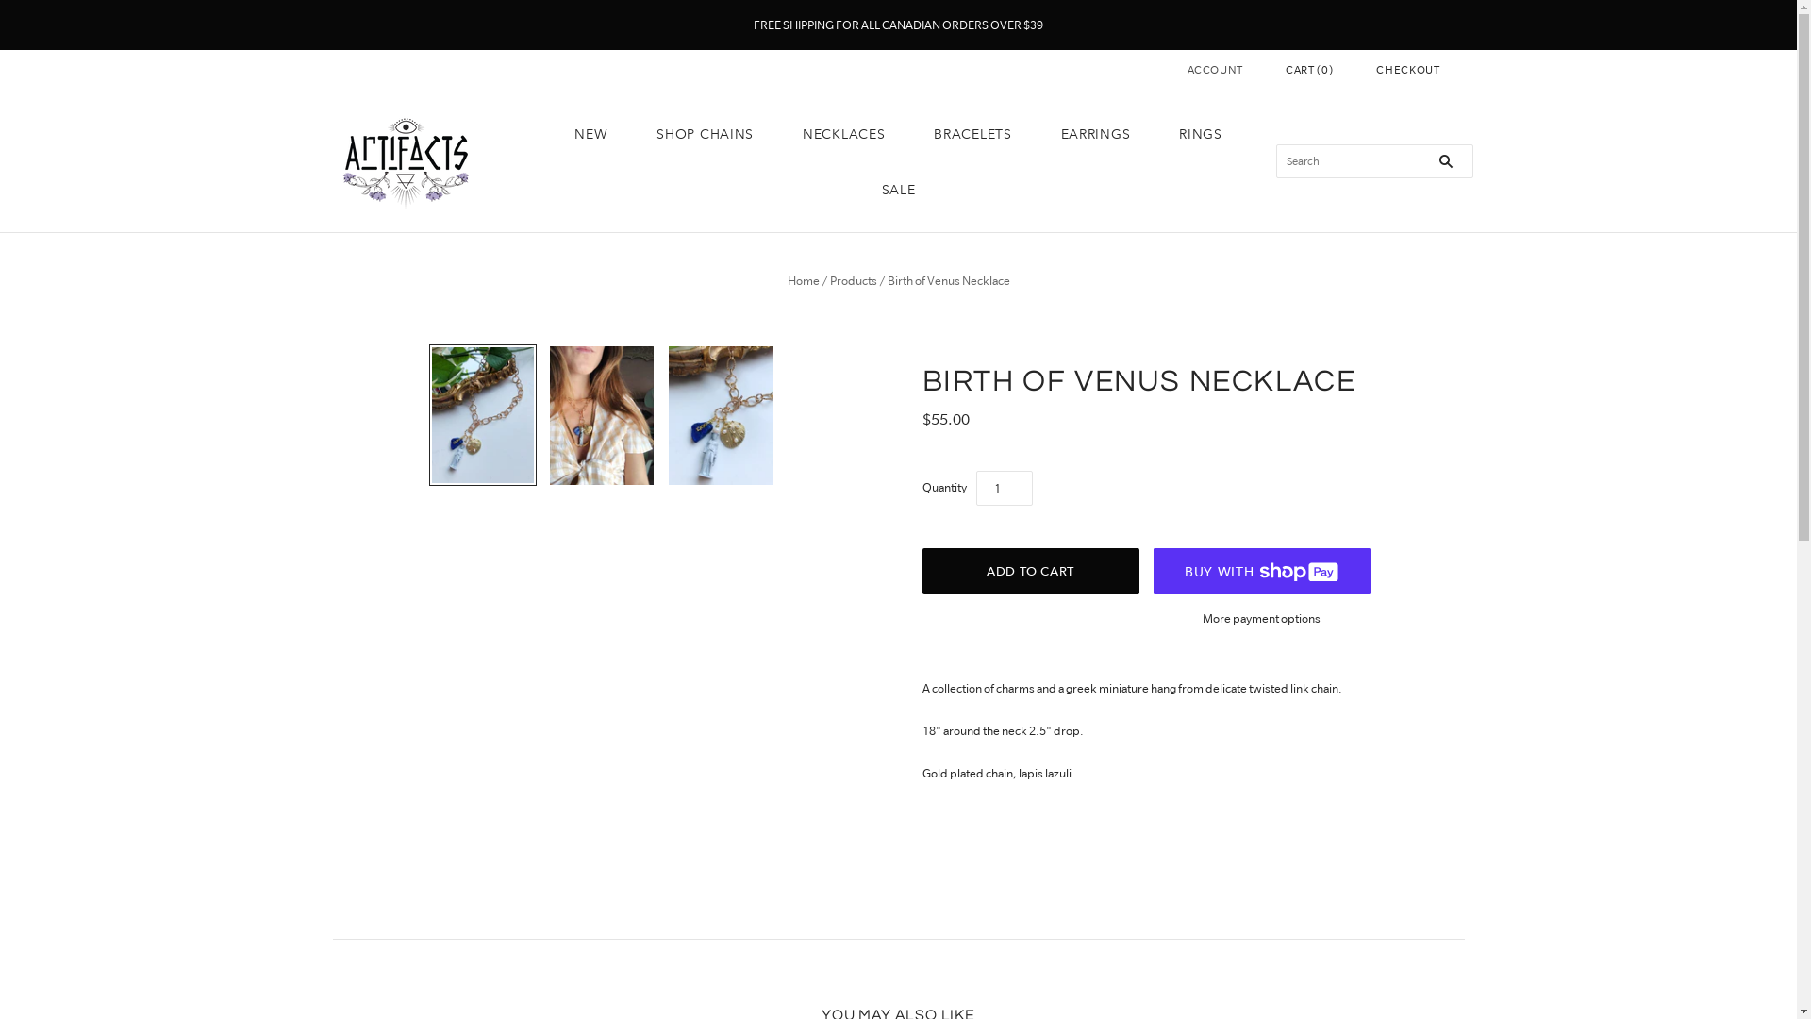 This screenshot has height=1019, width=1811. What do you see at coordinates (899, 191) in the screenshot?
I see `SALE` at bounding box center [899, 191].